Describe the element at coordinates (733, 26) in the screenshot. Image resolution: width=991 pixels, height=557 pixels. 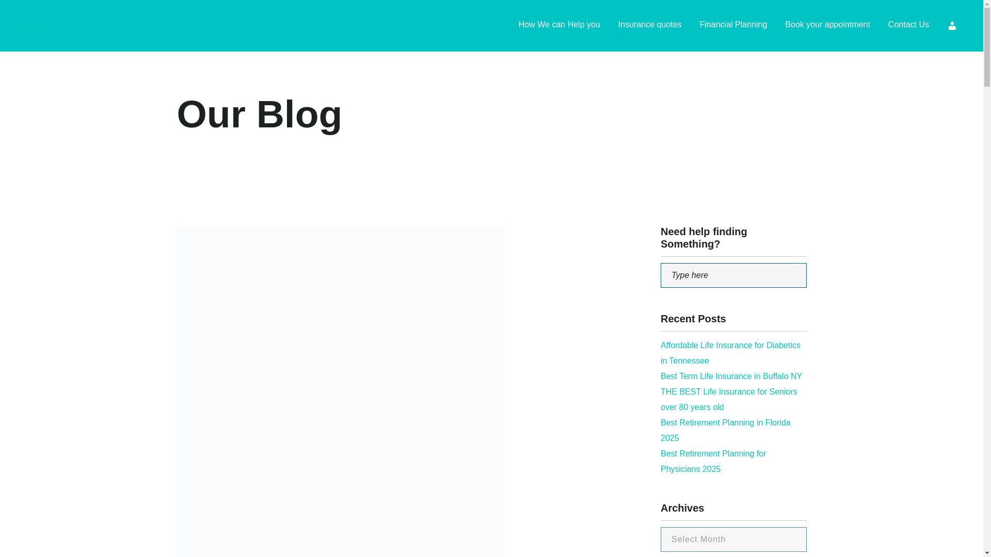
I see `Financial Planning` at that location.